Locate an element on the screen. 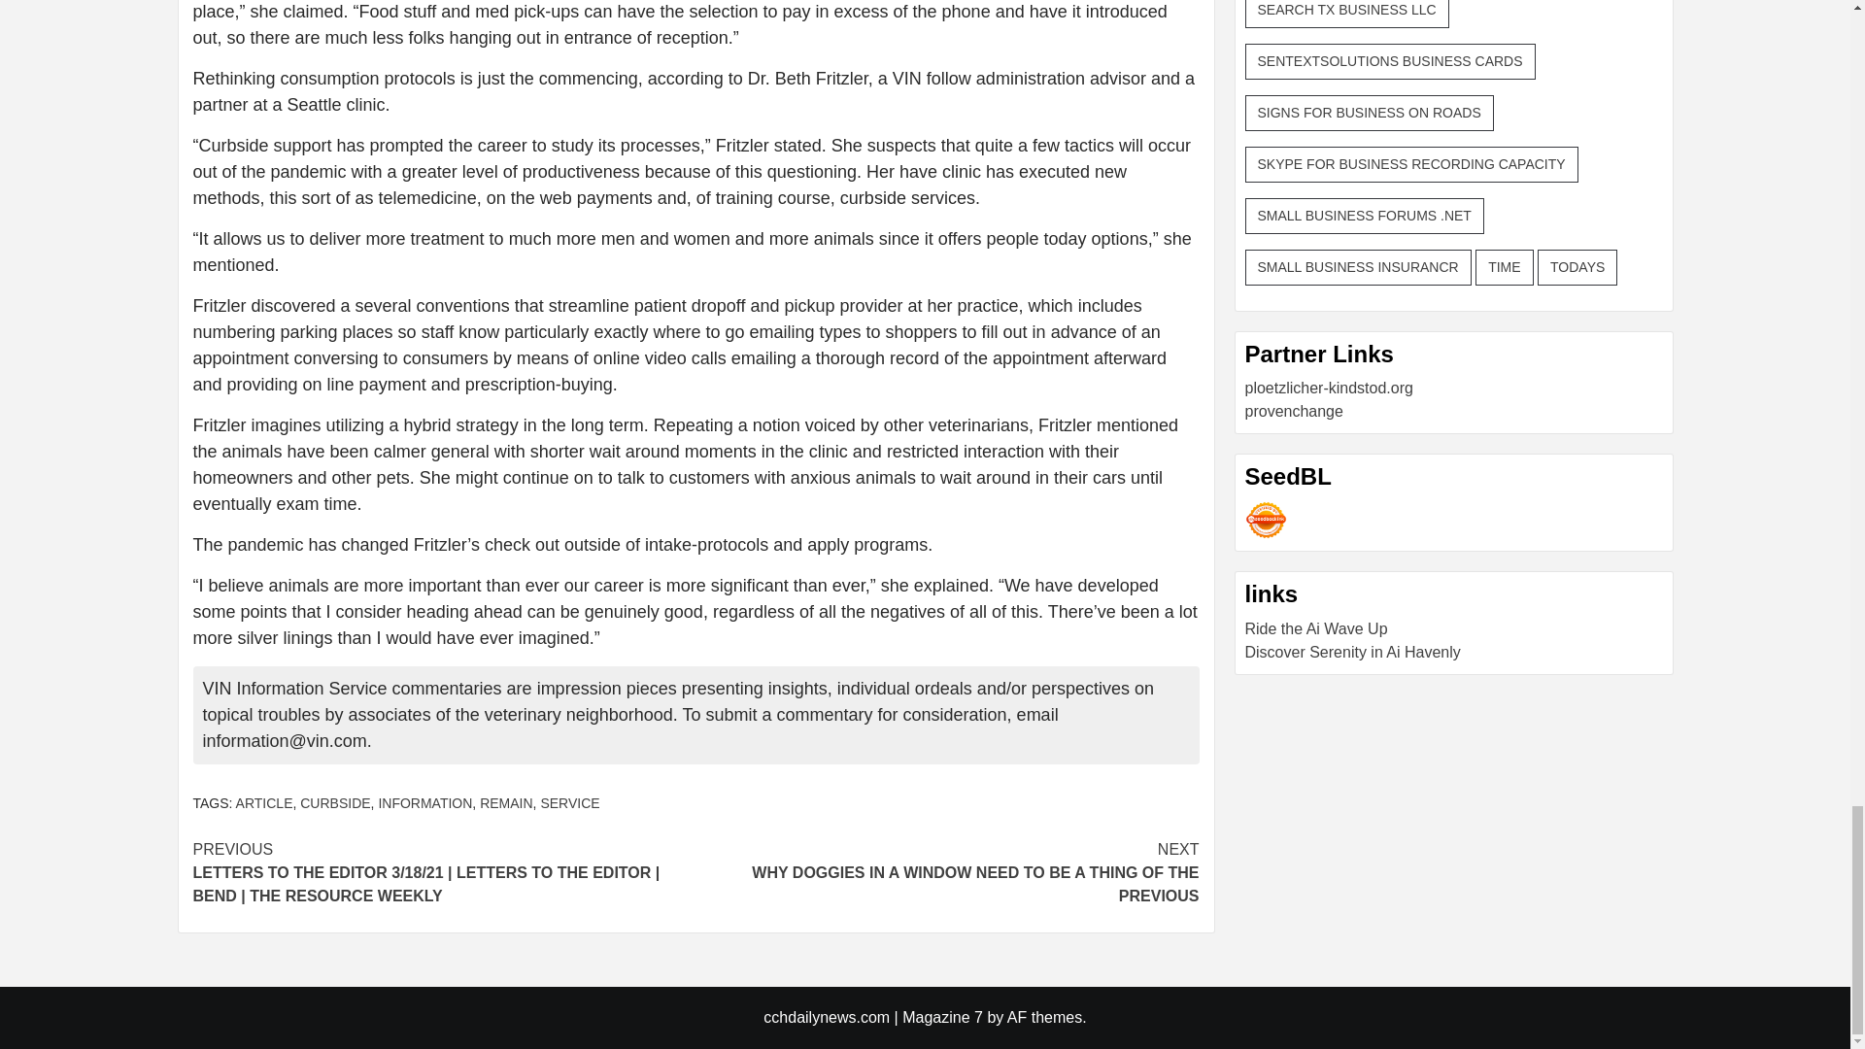 This screenshot has width=1865, height=1049. Seedbacklink is located at coordinates (1266, 521).